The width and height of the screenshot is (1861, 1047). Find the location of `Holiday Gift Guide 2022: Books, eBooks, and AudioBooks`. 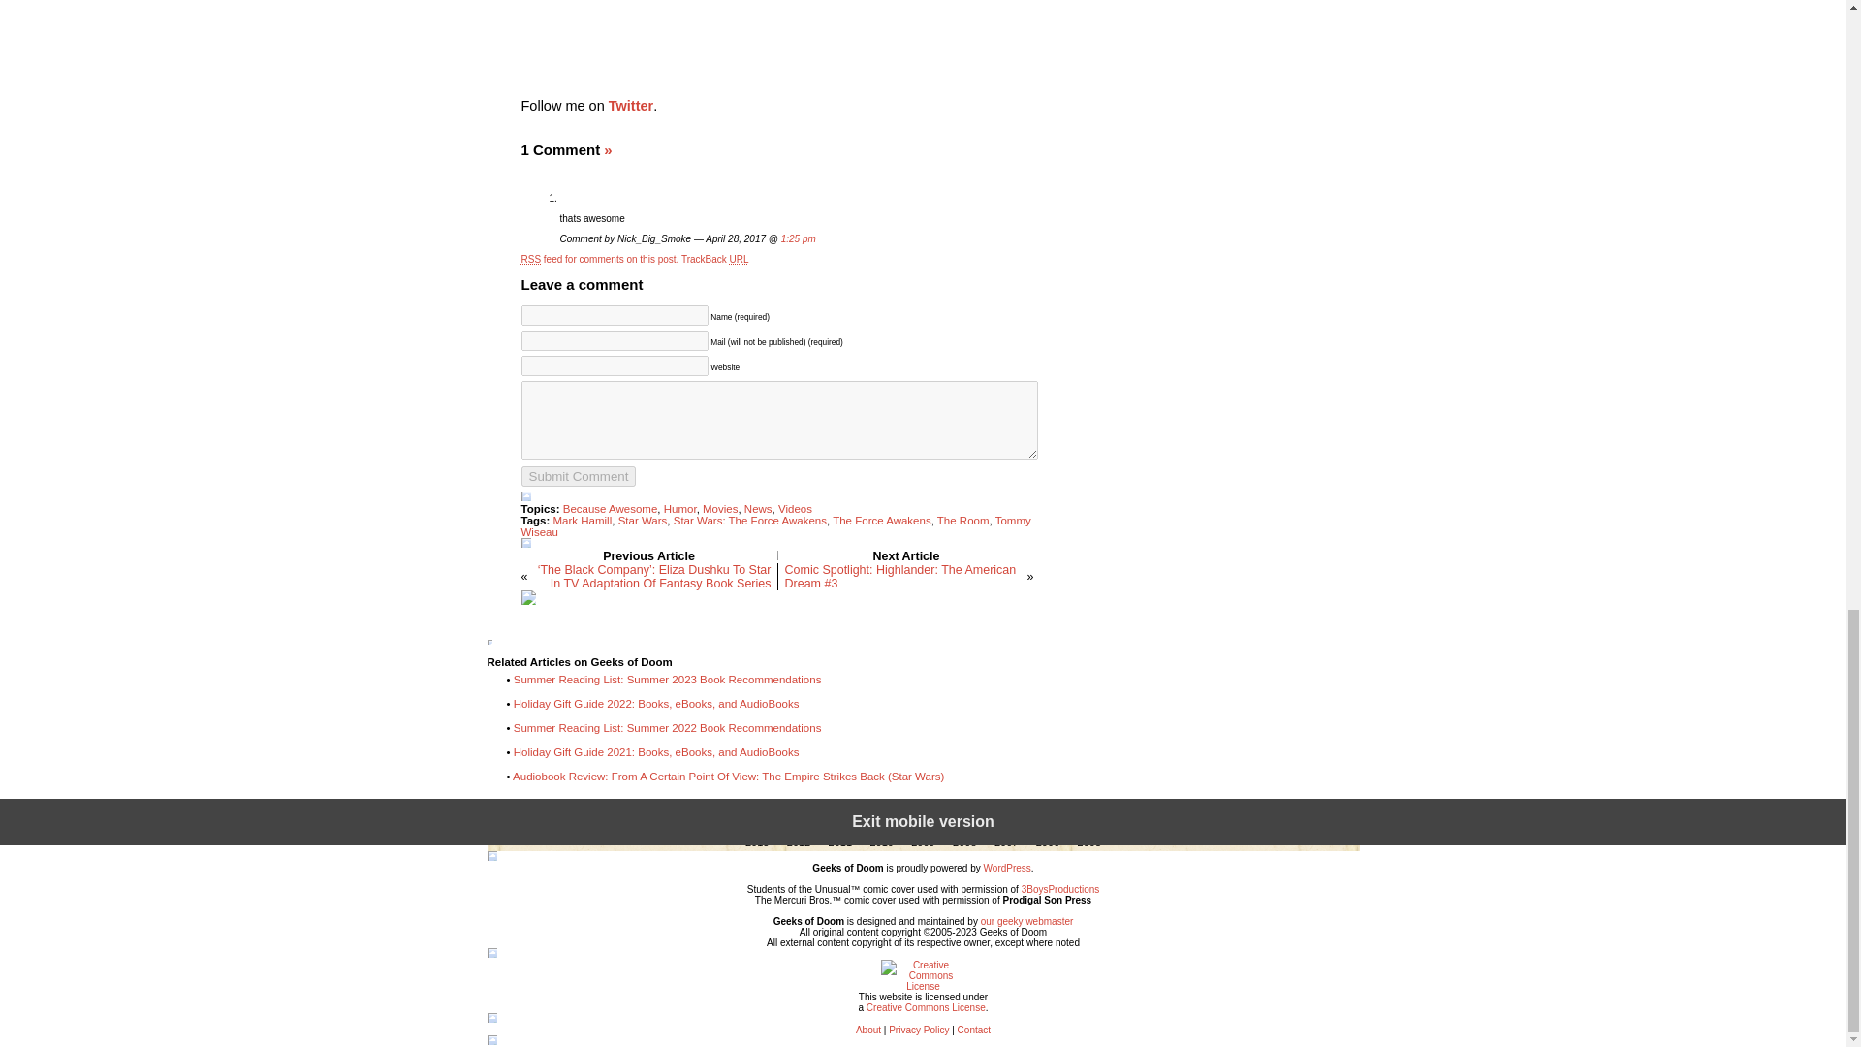

Holiday Gift Guide 2022: Books, eBooks, and AudioBooks is located at coordinates (656, 704).